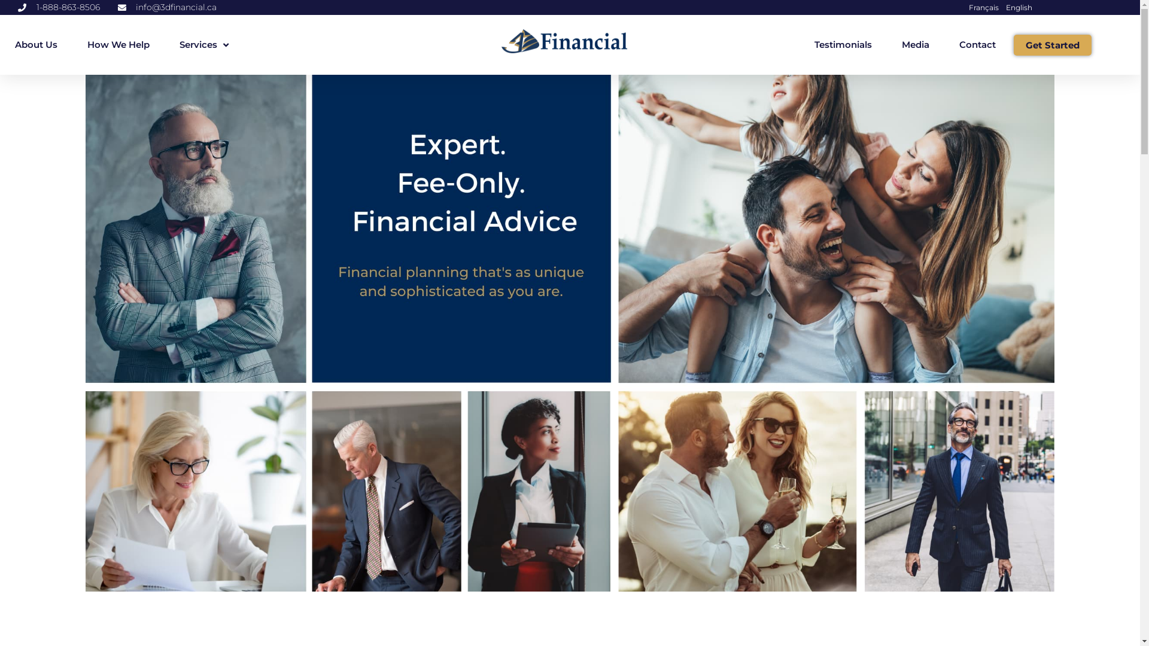 Image resolution: width=1149 pixels, height=646 pixels. Describe the element at coordinates (118, 45) in the screenshot. I see `How We Help` at that location.